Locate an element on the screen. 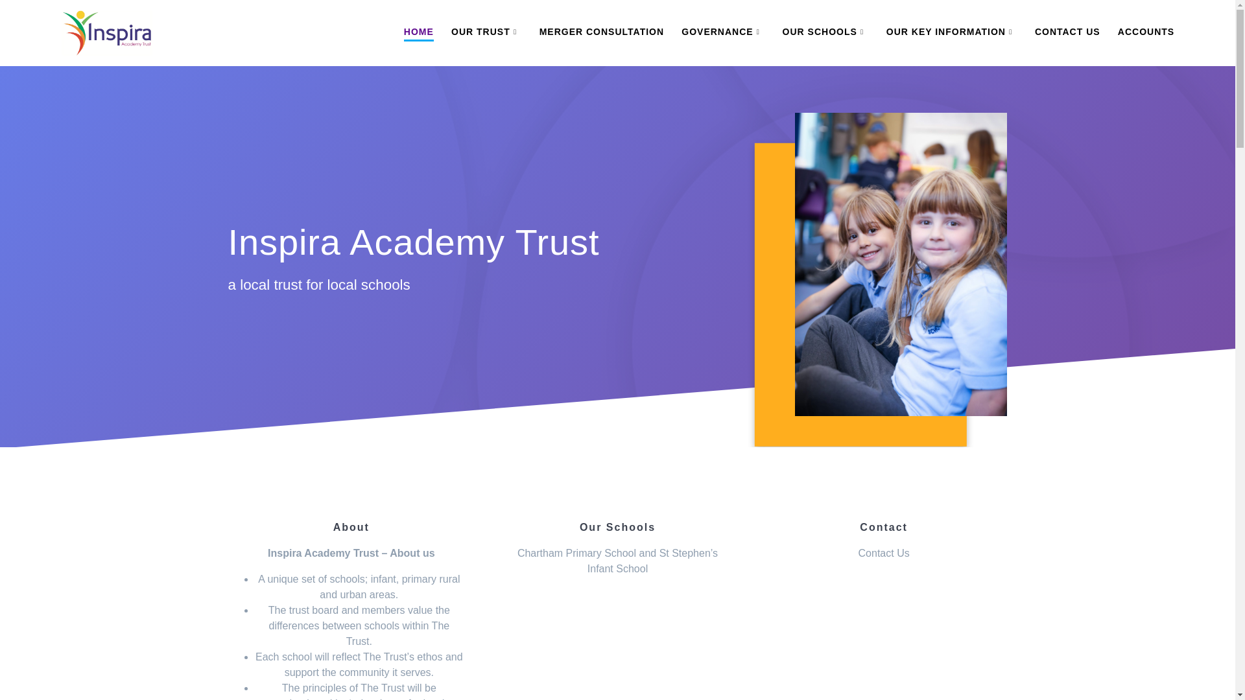 The image size is (1245, 700). HOME is located at coordinates (418, 32).